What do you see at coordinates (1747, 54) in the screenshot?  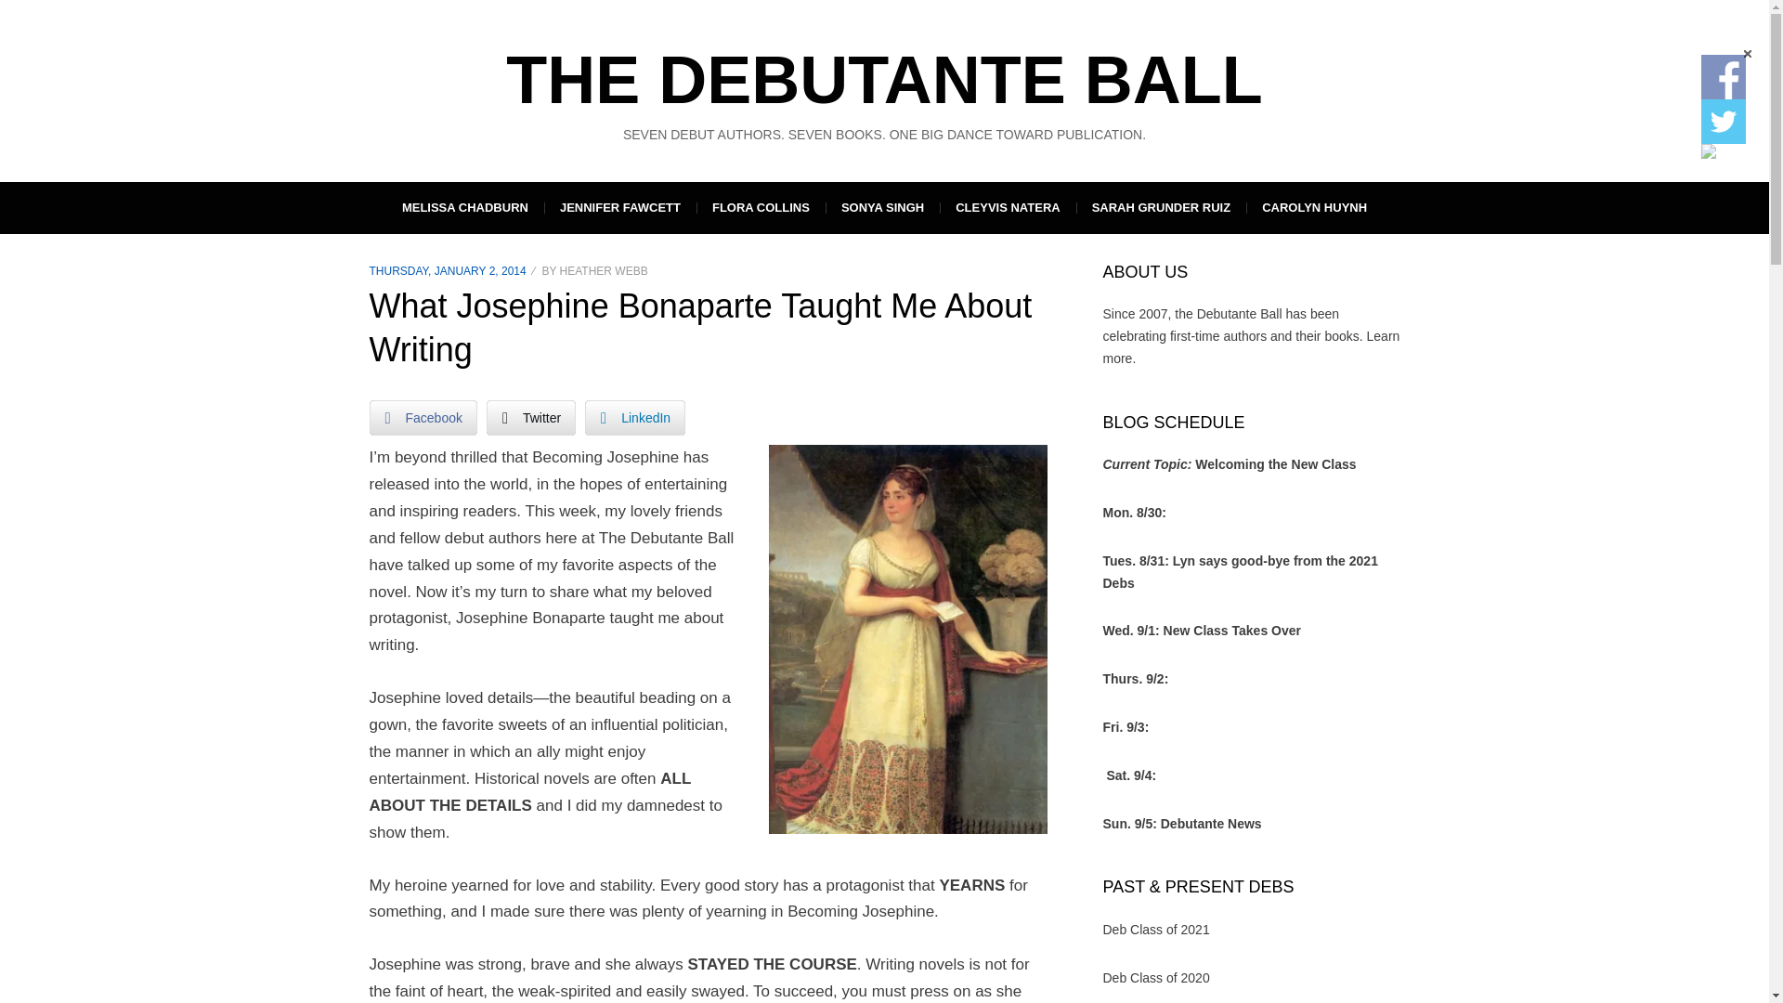 I see `hide` at bounding box center [1747, 54].